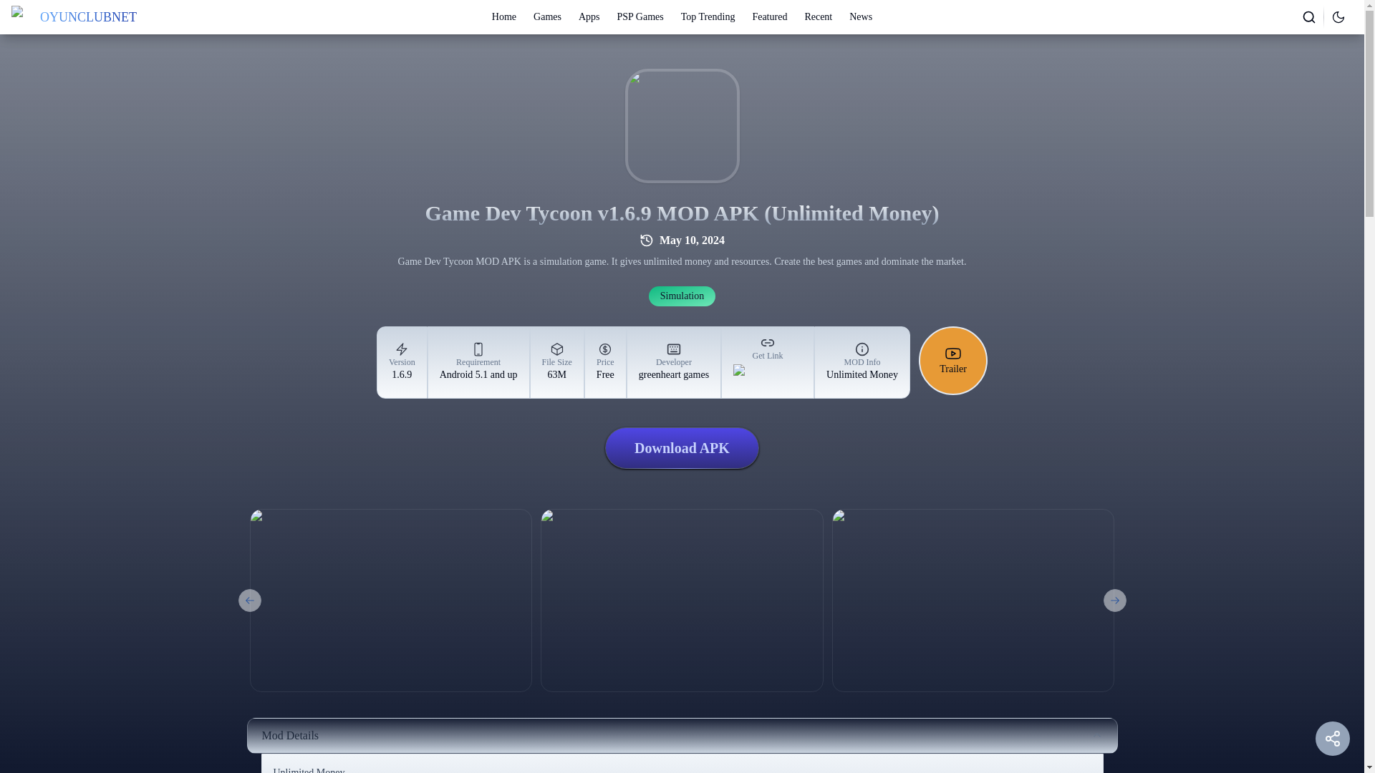 Image resolution: width=1375 pixels, height=773 pixels. What do you see at coordinates (818, 17) in the screenshot?
I see `Simulation` at bounding box center [818, 17].